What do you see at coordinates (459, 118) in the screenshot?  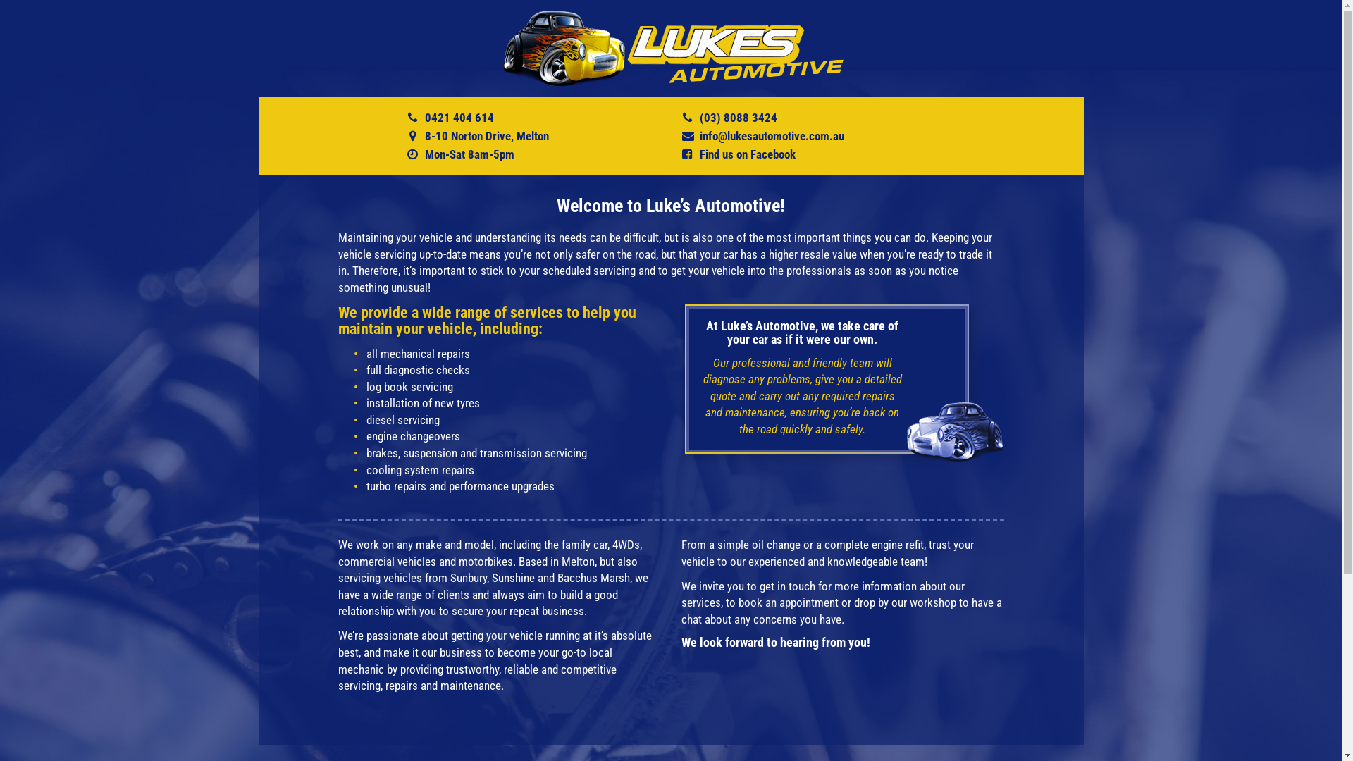 I see `0421 404 614` at bounding box center [459, 118].